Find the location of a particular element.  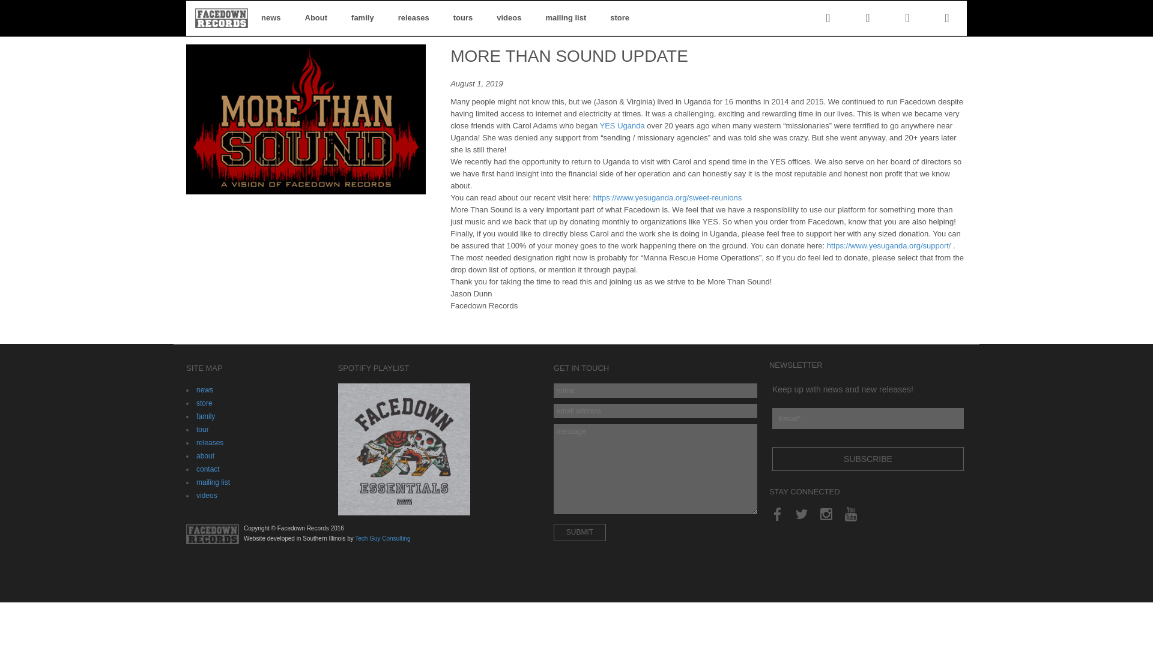

Submit is located at coordinates (316, 18).